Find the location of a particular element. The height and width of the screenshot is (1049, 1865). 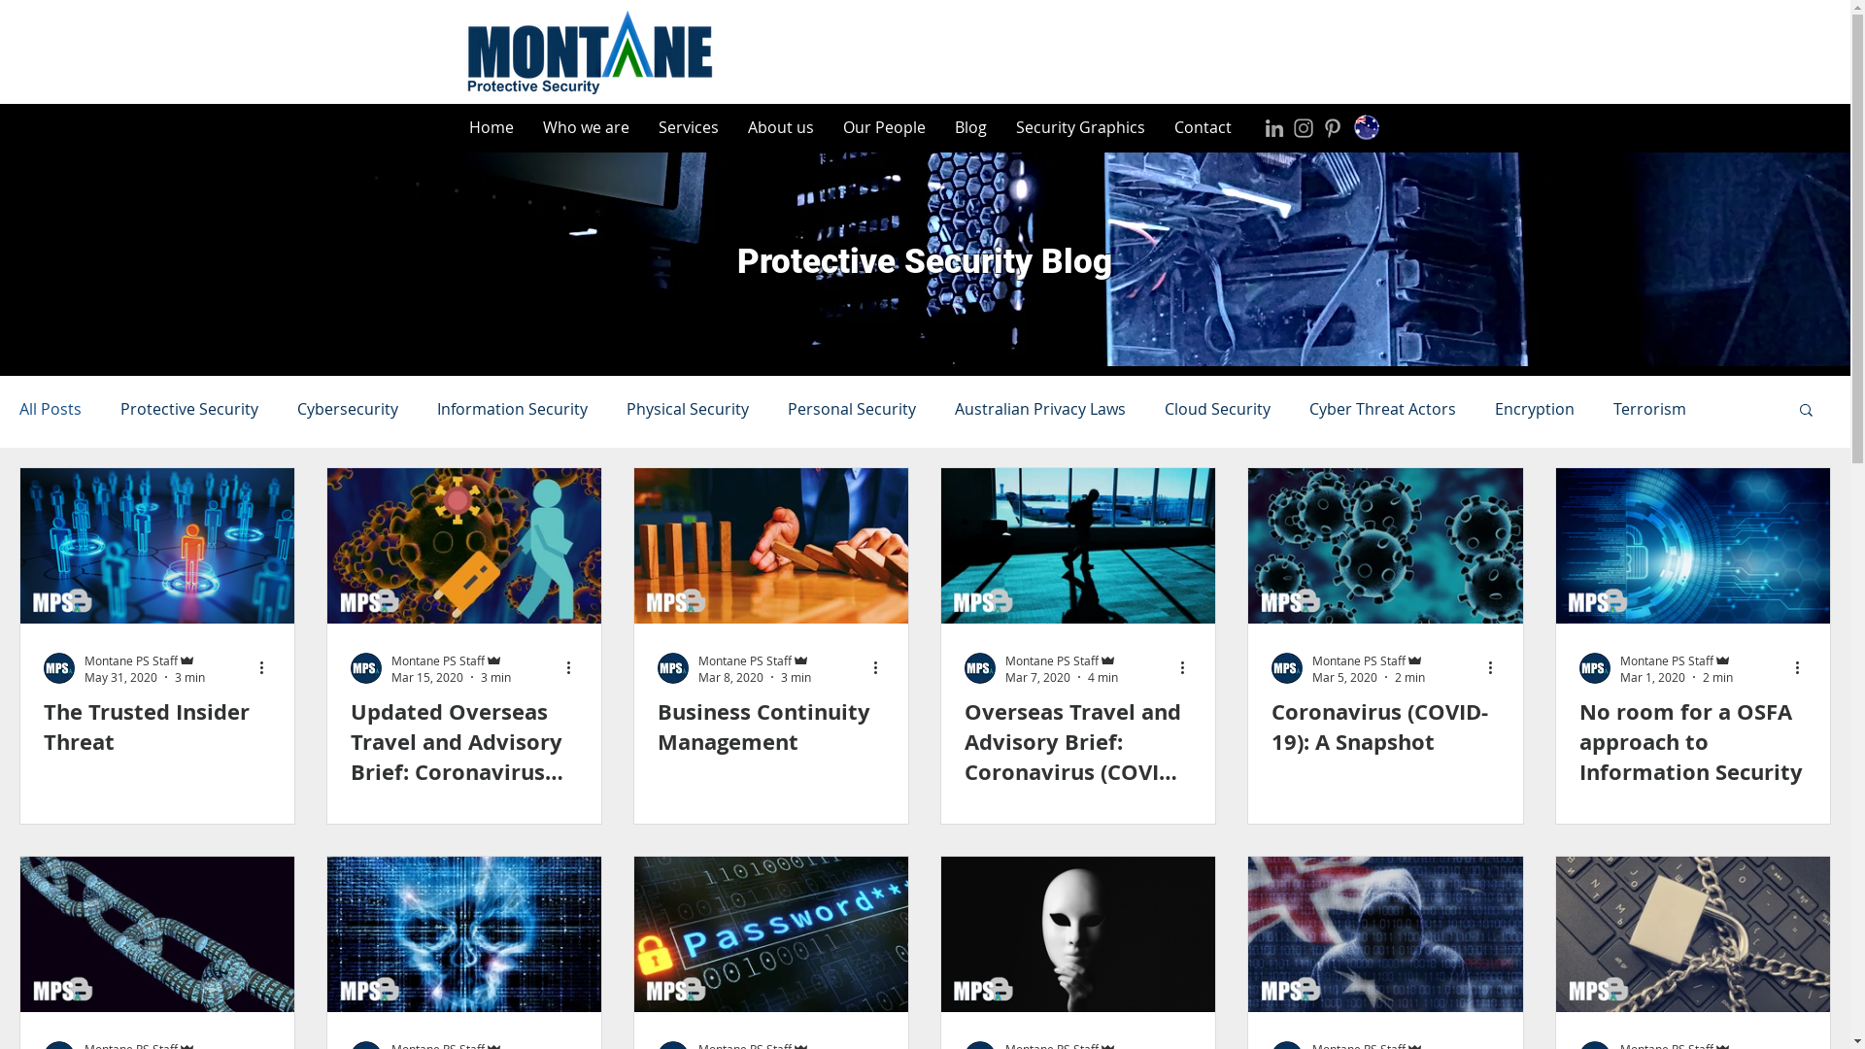

Services is located at coordinates (688, 128).